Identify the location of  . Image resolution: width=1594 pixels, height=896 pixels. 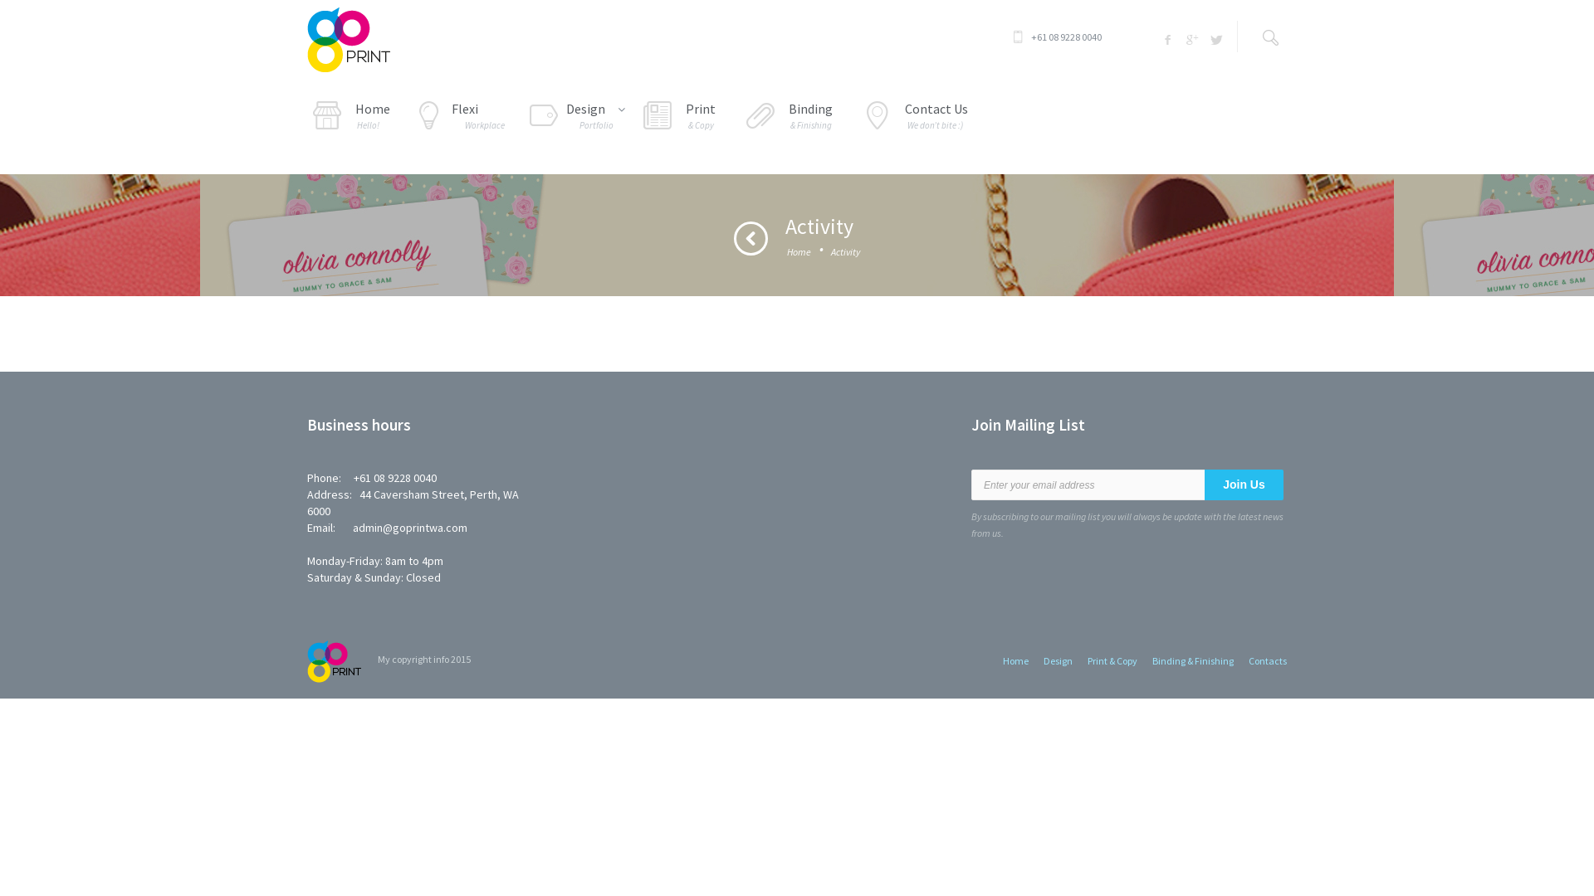
(1258, 37).